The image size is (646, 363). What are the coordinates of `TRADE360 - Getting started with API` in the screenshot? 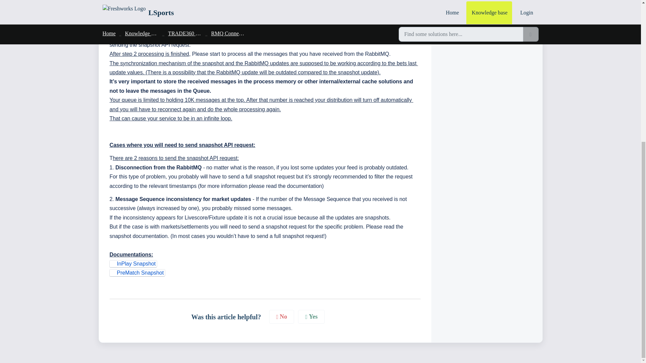 It's located at (487, 9).